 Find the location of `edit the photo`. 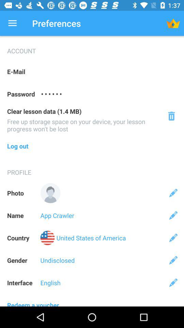

edit the photo is located at coordinates (173, 193).